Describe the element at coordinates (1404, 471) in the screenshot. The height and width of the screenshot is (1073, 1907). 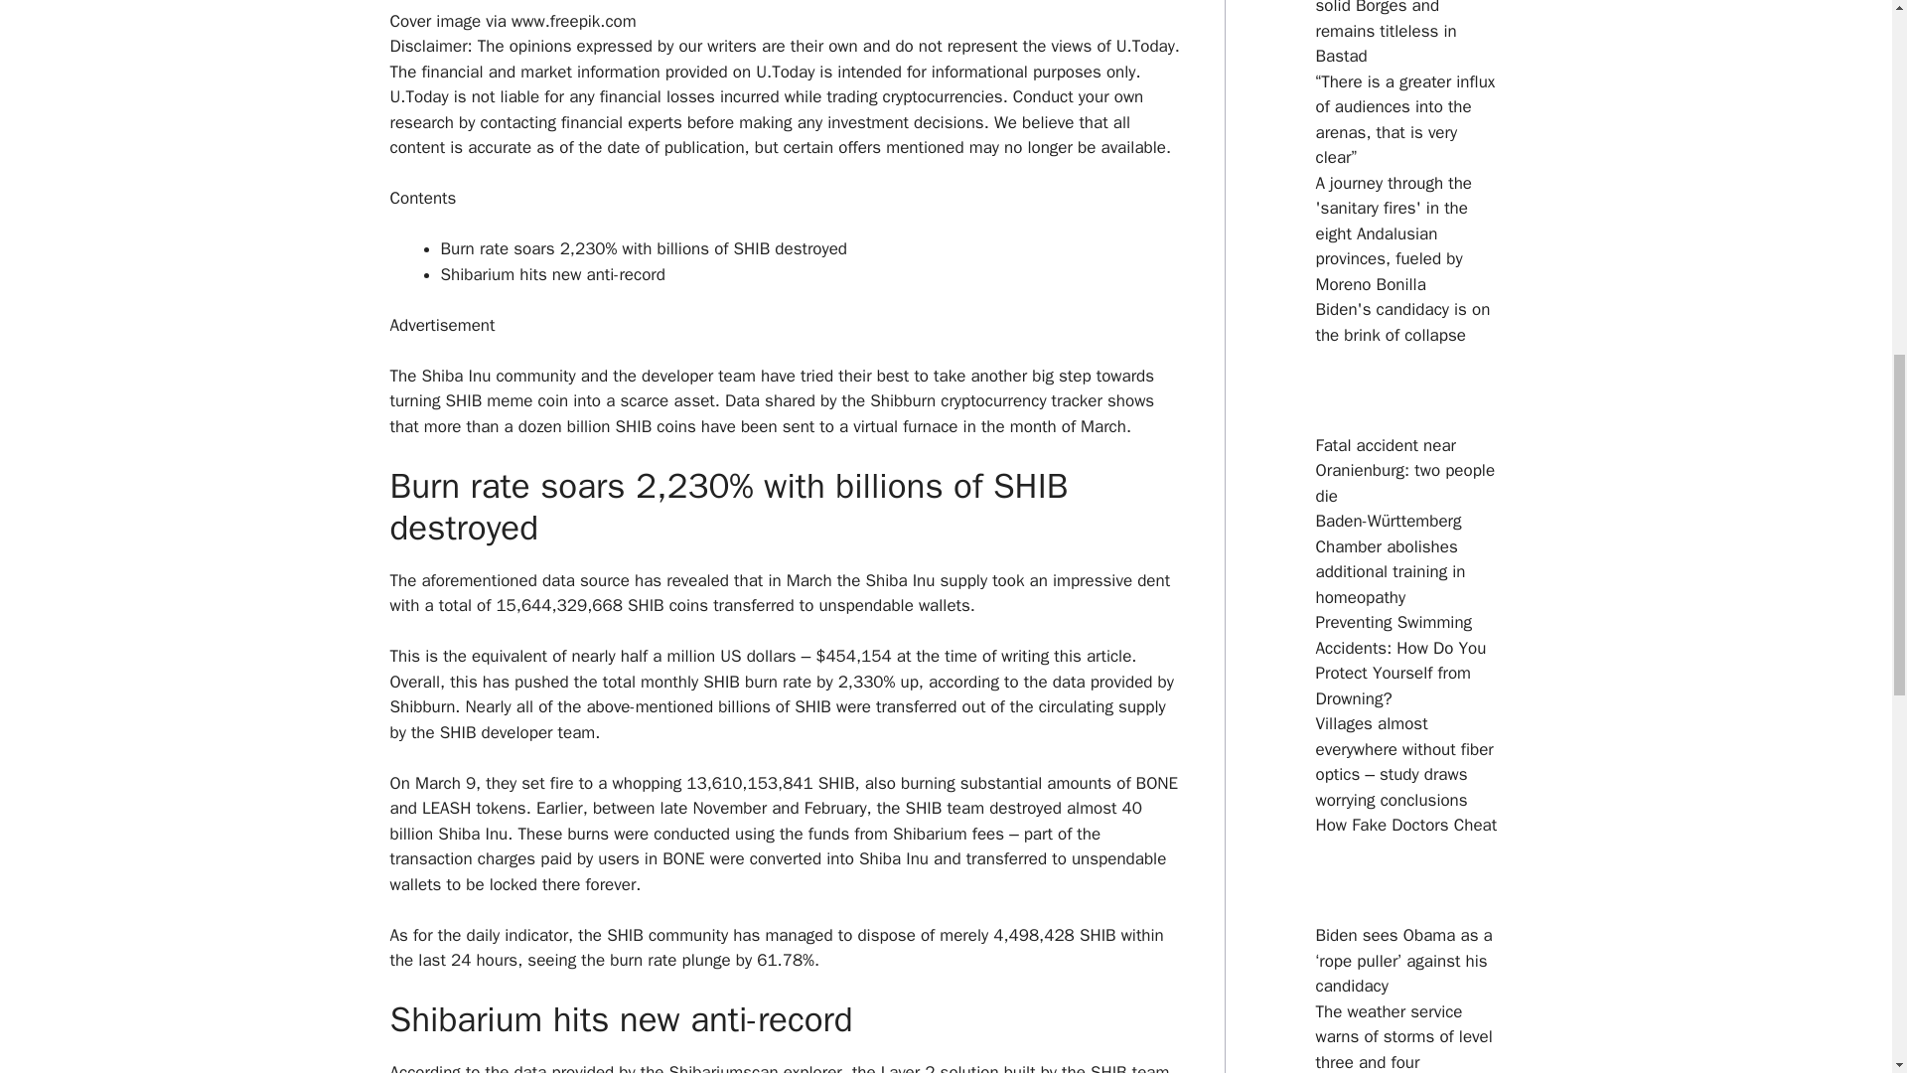
I see `Fatal accident near Oranienburg: two people die` at that location.